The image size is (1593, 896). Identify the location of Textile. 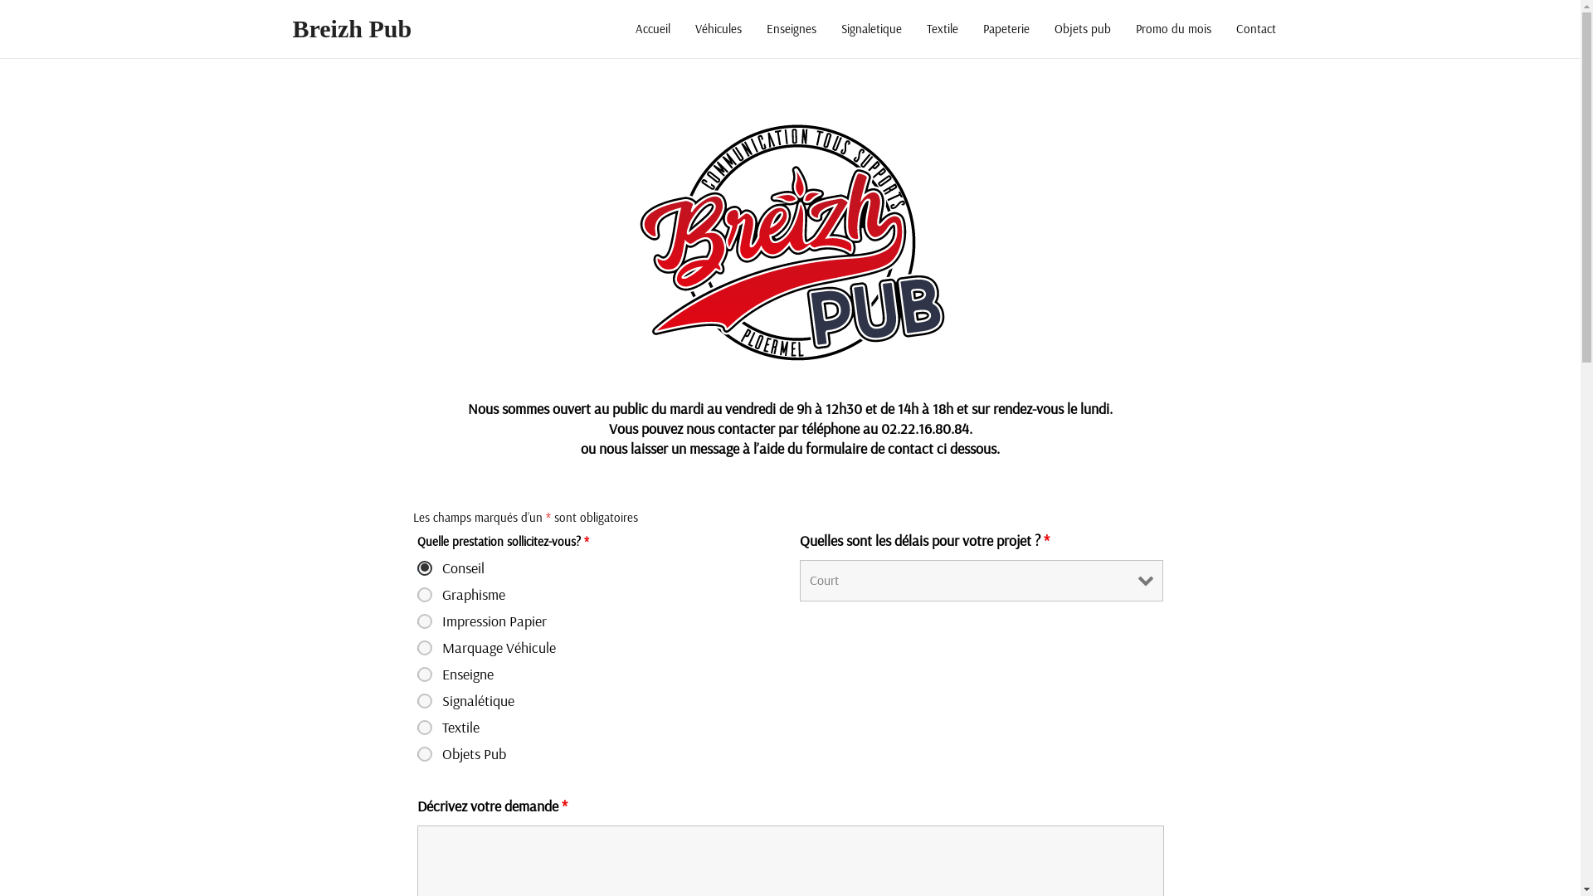
(943, 29).